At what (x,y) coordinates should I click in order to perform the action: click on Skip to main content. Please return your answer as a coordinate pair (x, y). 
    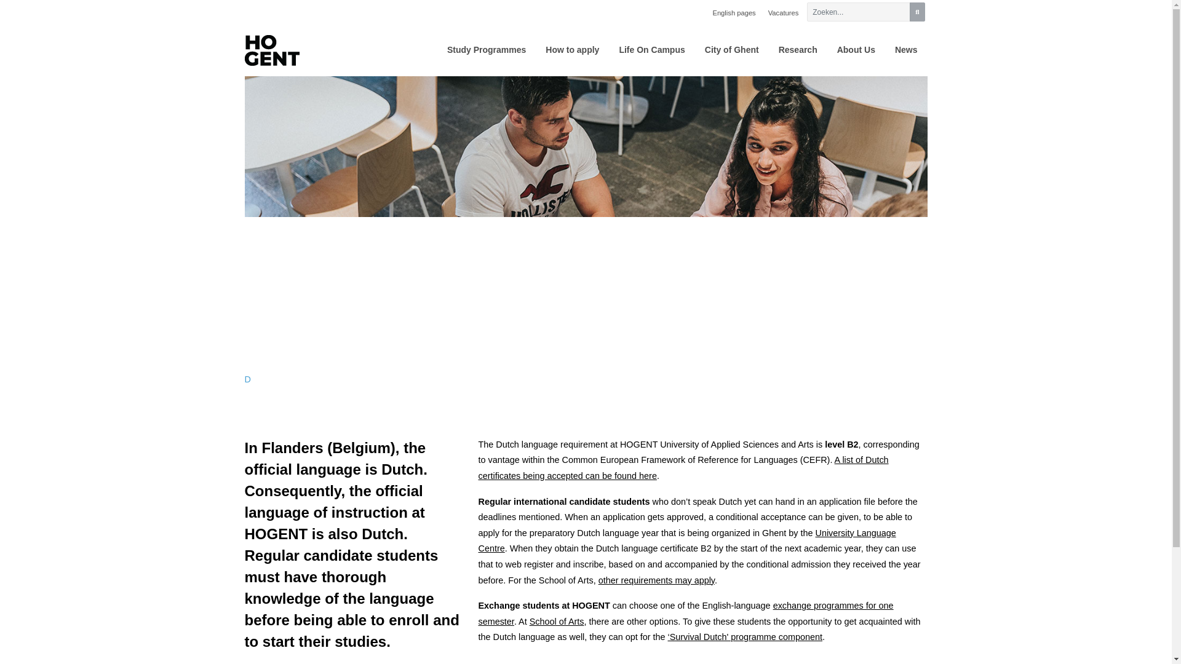
    Looking at the image, I should click on (711, 7).